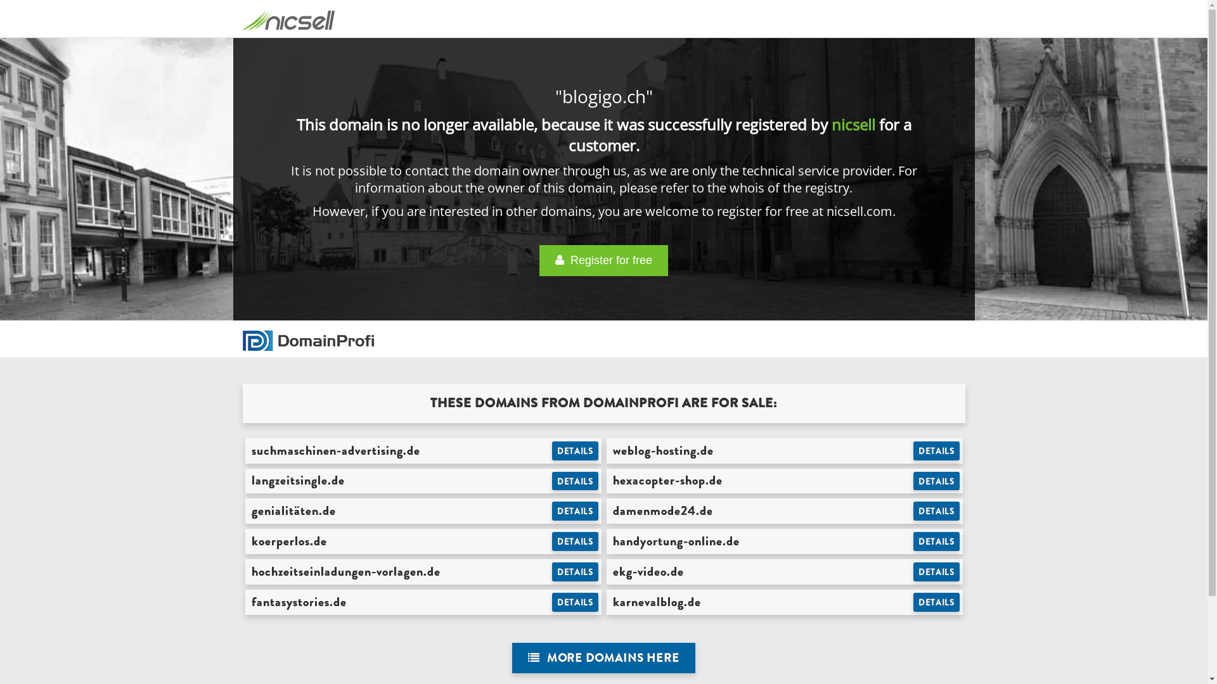 The image size is (1217, 684). What do you see at coordinates (937, 572) in the screenshot?
I see `DETAILS` at bounding box center [937, 572].